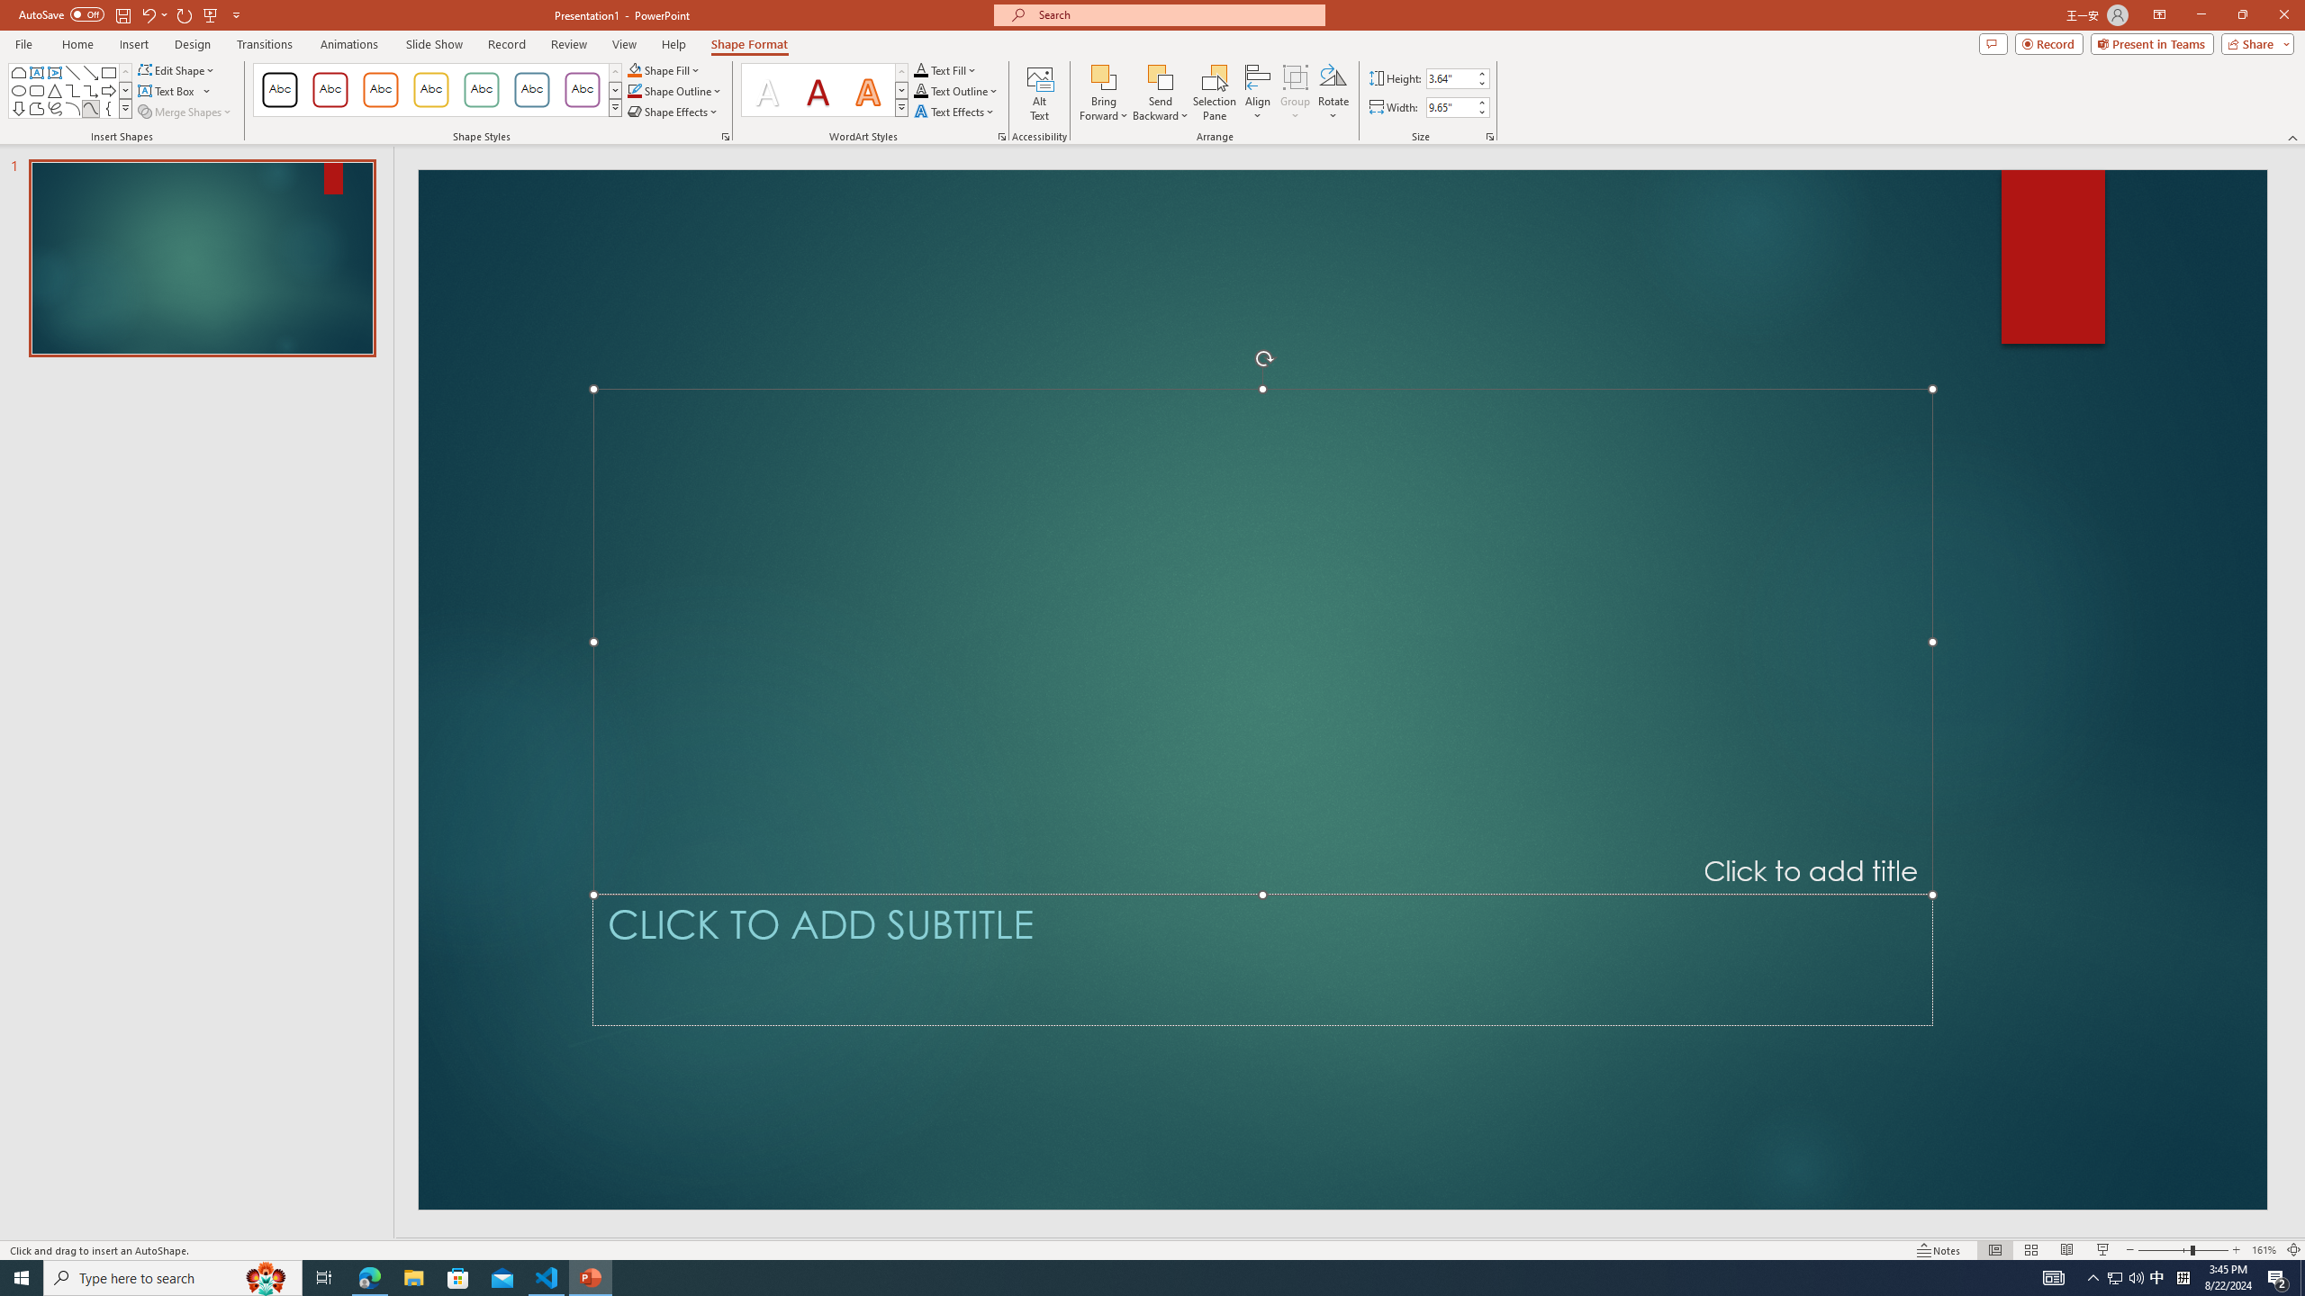 Image resolution: width=2305 pixels, height=1296 pixels. I want to click on Text Box, so click(175, 90).